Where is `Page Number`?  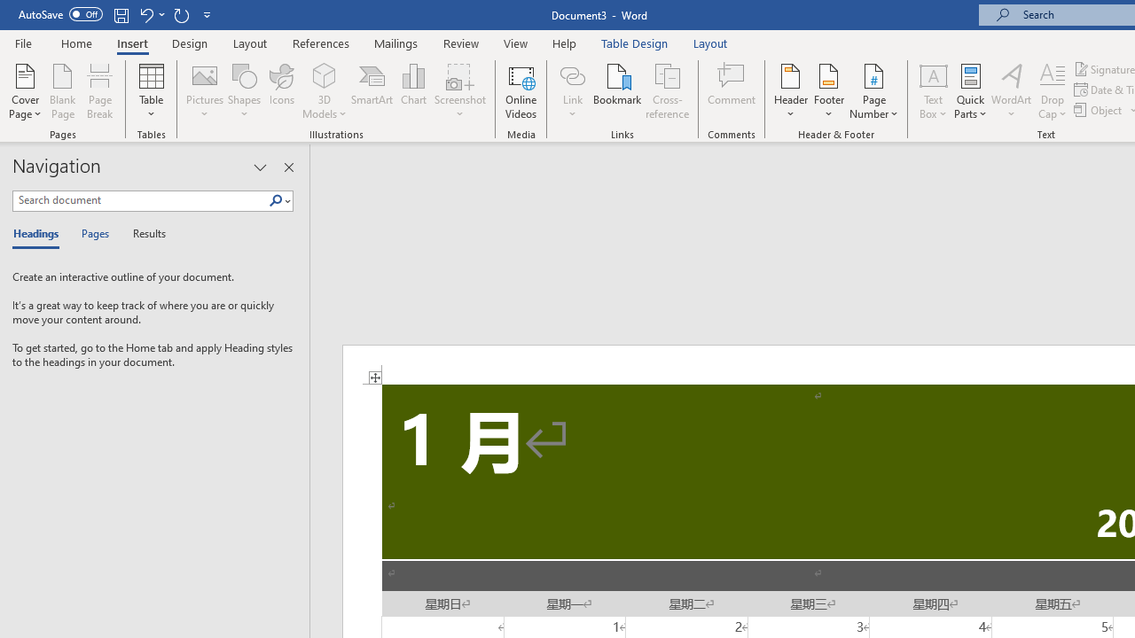 Page Number is located at coordinates (874, 90).